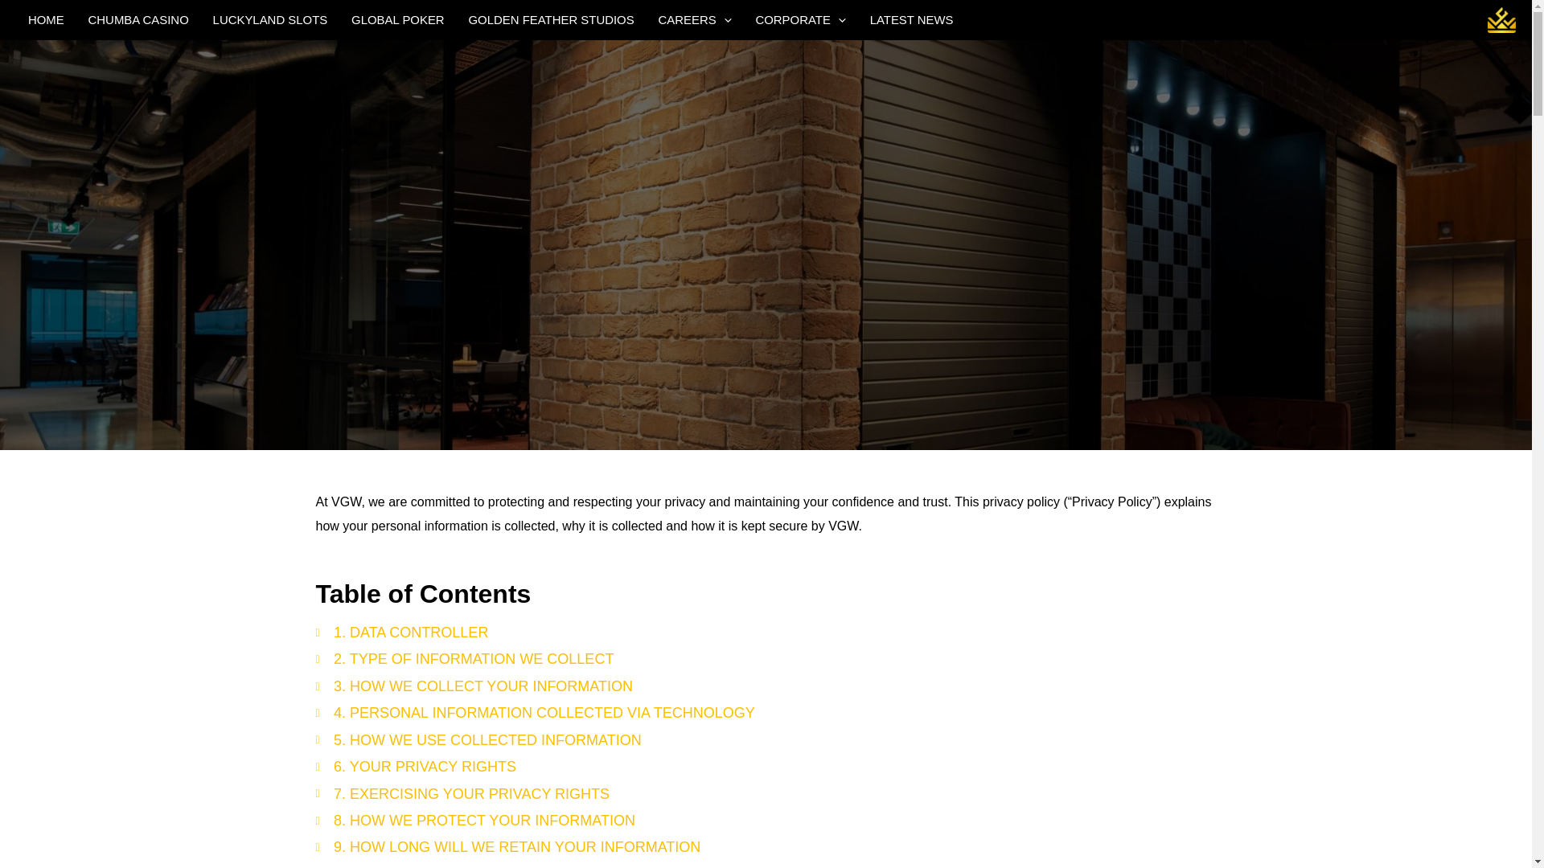 The width and height of the screenshot is (1544, 868). What do you see at coordinates (270, 19) in the screenshot?
I see `LUCKYLAND SLOTS` at bounding box center [270, 19].